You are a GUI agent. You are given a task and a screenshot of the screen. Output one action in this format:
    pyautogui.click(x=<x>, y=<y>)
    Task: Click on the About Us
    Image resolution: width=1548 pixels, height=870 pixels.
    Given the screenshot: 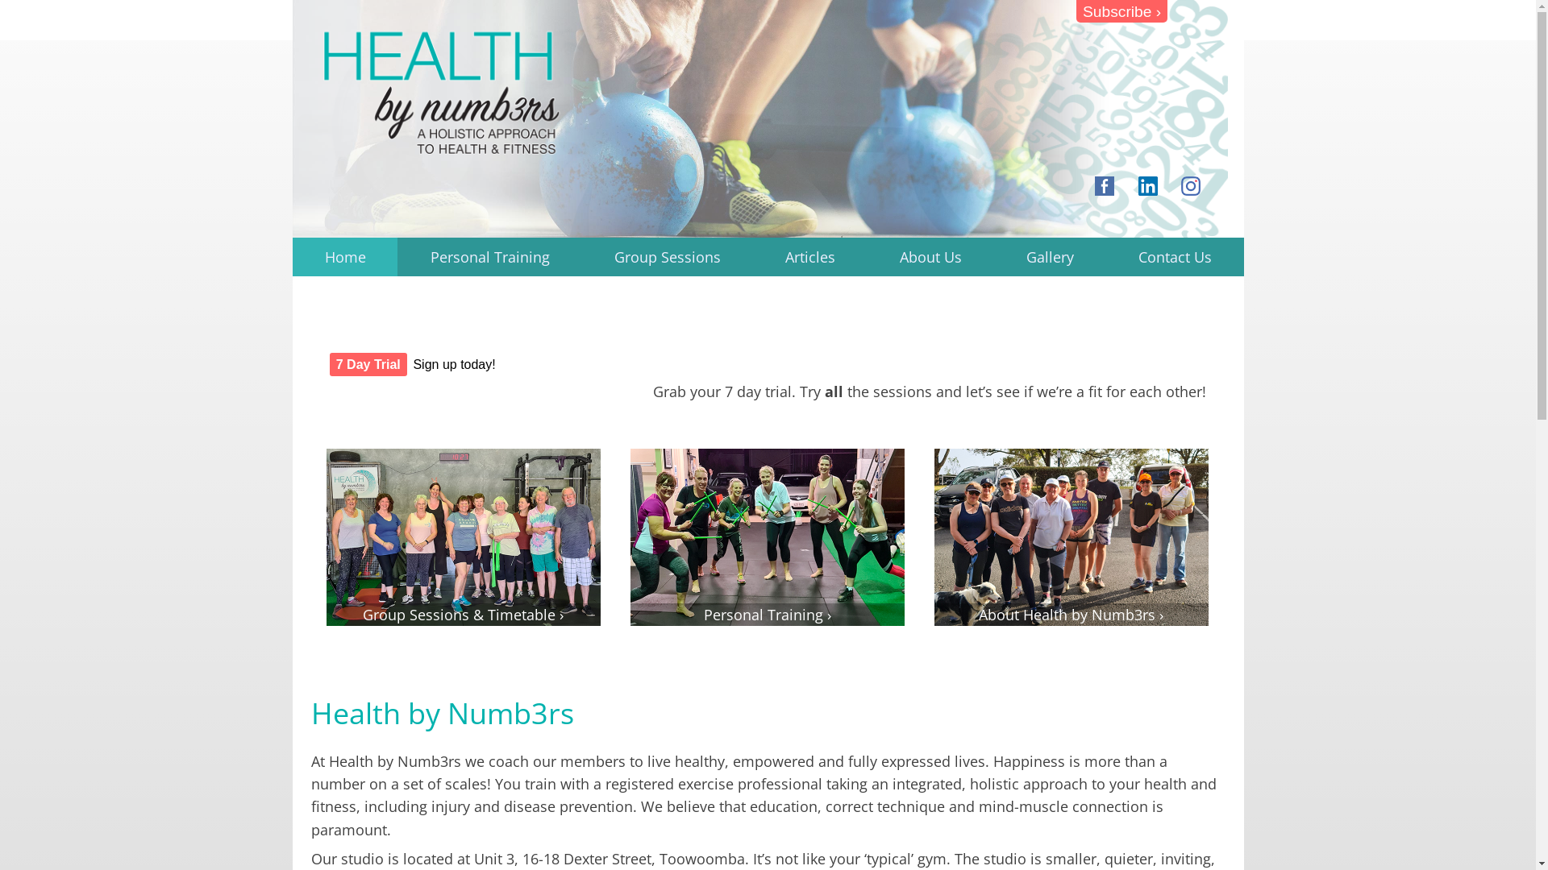 What is the action you would take?
    pyautogui.click(x=930, y=257)
    